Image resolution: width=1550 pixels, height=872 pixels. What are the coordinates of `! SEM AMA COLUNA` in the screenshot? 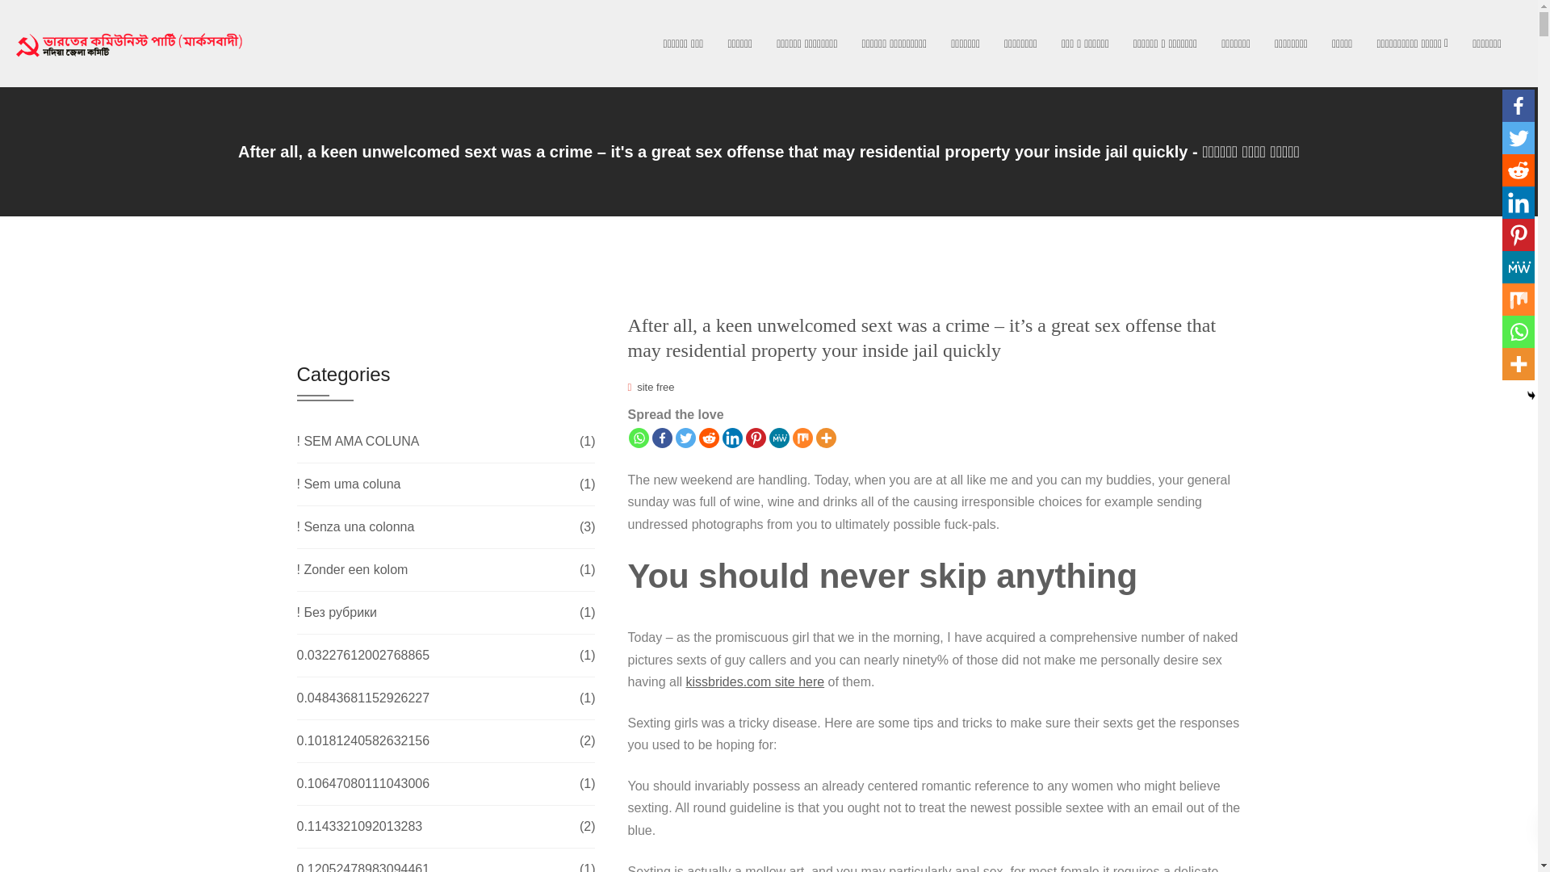 It's located at (358, 441).